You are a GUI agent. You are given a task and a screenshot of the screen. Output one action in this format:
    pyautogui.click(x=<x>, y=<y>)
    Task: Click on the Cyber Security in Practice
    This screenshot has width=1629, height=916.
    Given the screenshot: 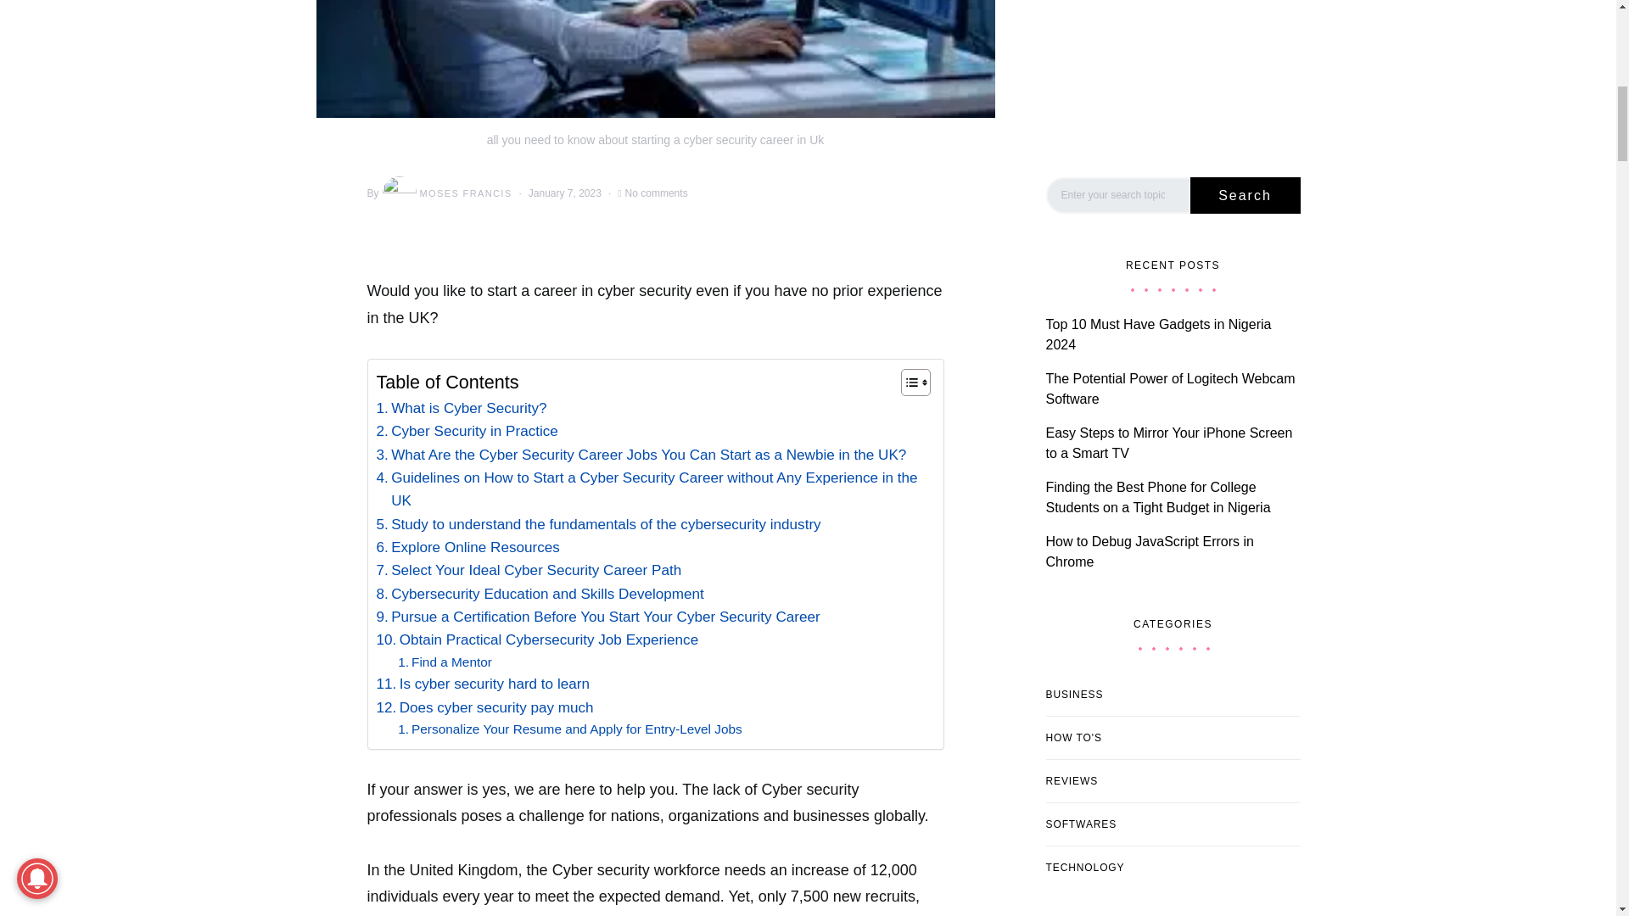 What is the action you would take?
    pyautogui.click(x=467, y=431)
    